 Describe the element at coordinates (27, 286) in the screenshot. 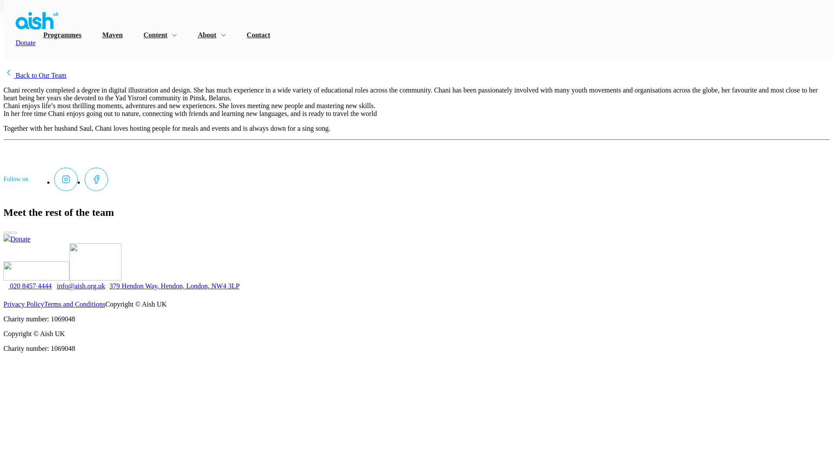

I see `020 8457 4444` at that location.